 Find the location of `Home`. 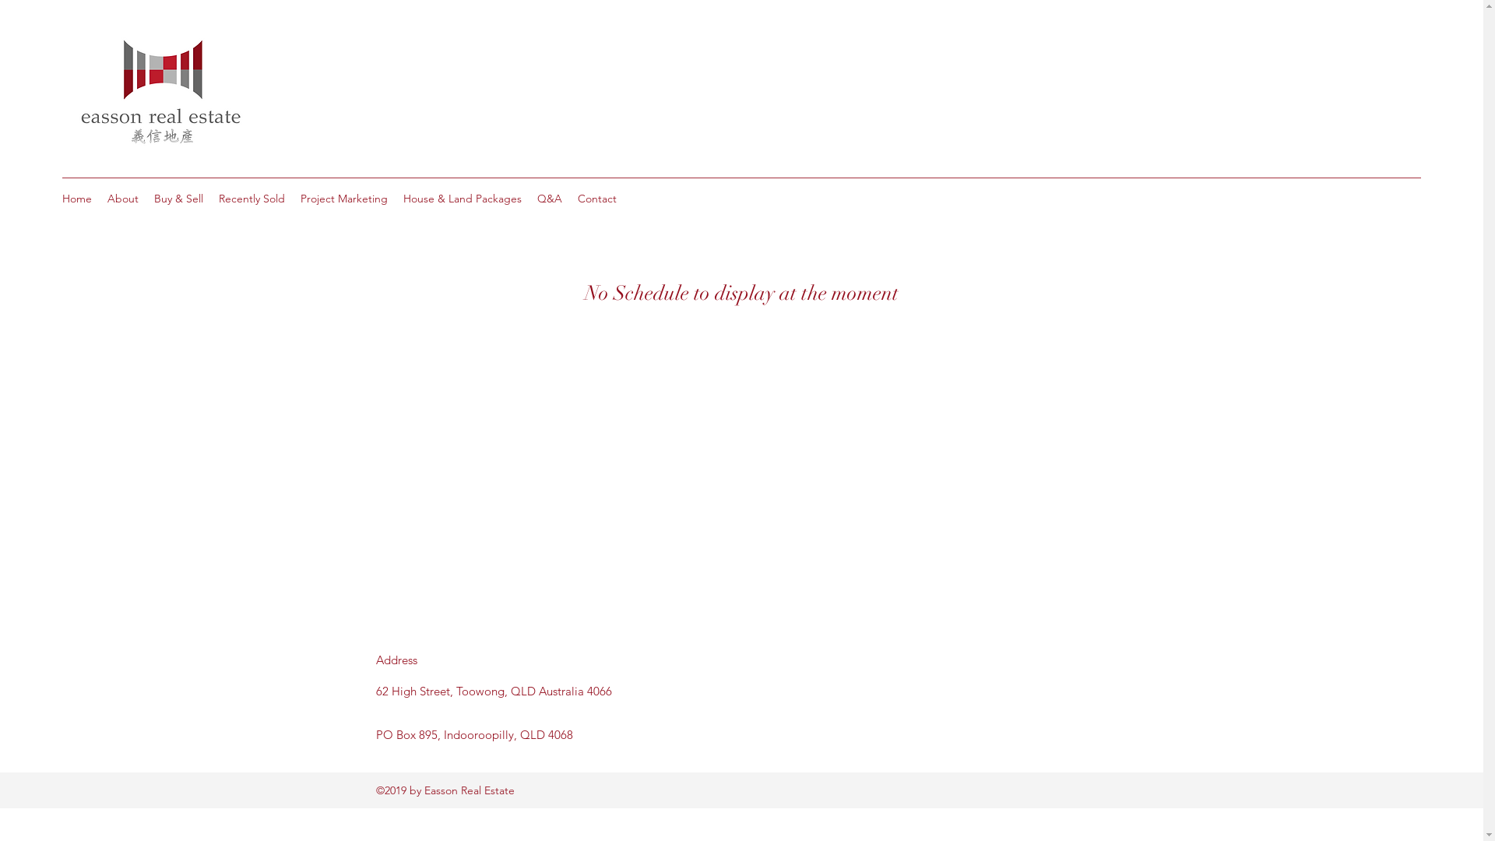

Home is located at coordinates (77, 199).